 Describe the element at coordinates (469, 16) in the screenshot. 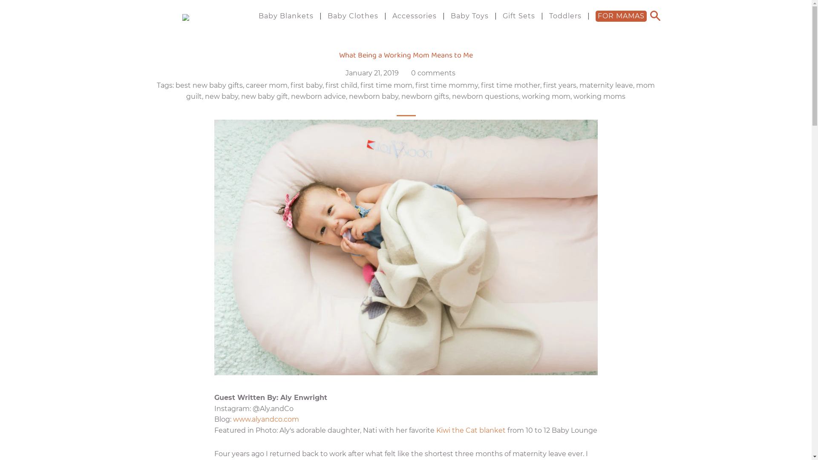

I see `Baby Toys` at that location.